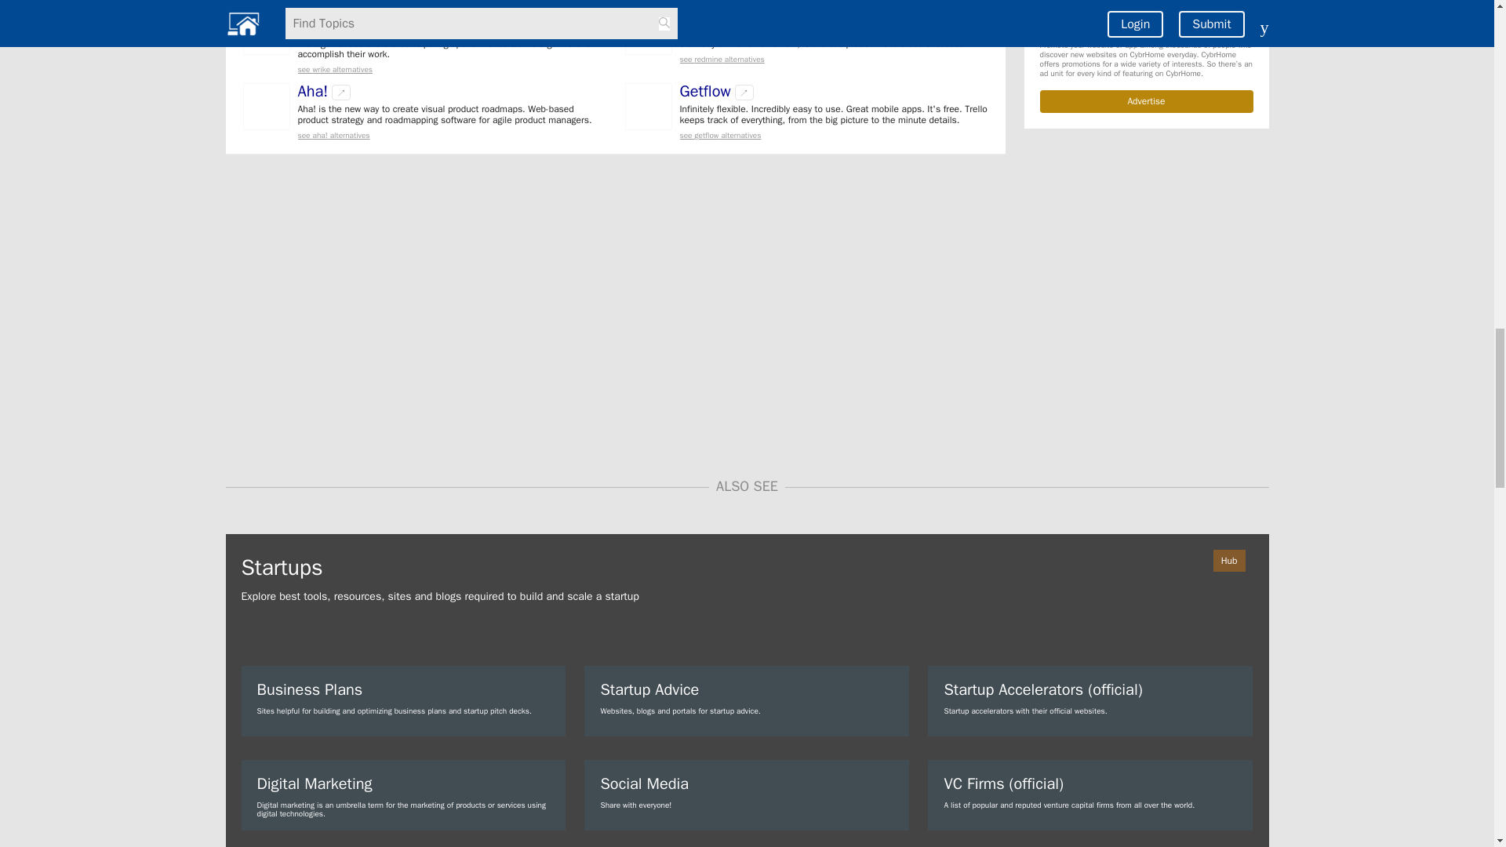 This screenshot has width=1506, height=847. What do you see at coordinates (1147, 290) in the screenshot?
I see `Advertisement` at bounding box center [1147, 290].